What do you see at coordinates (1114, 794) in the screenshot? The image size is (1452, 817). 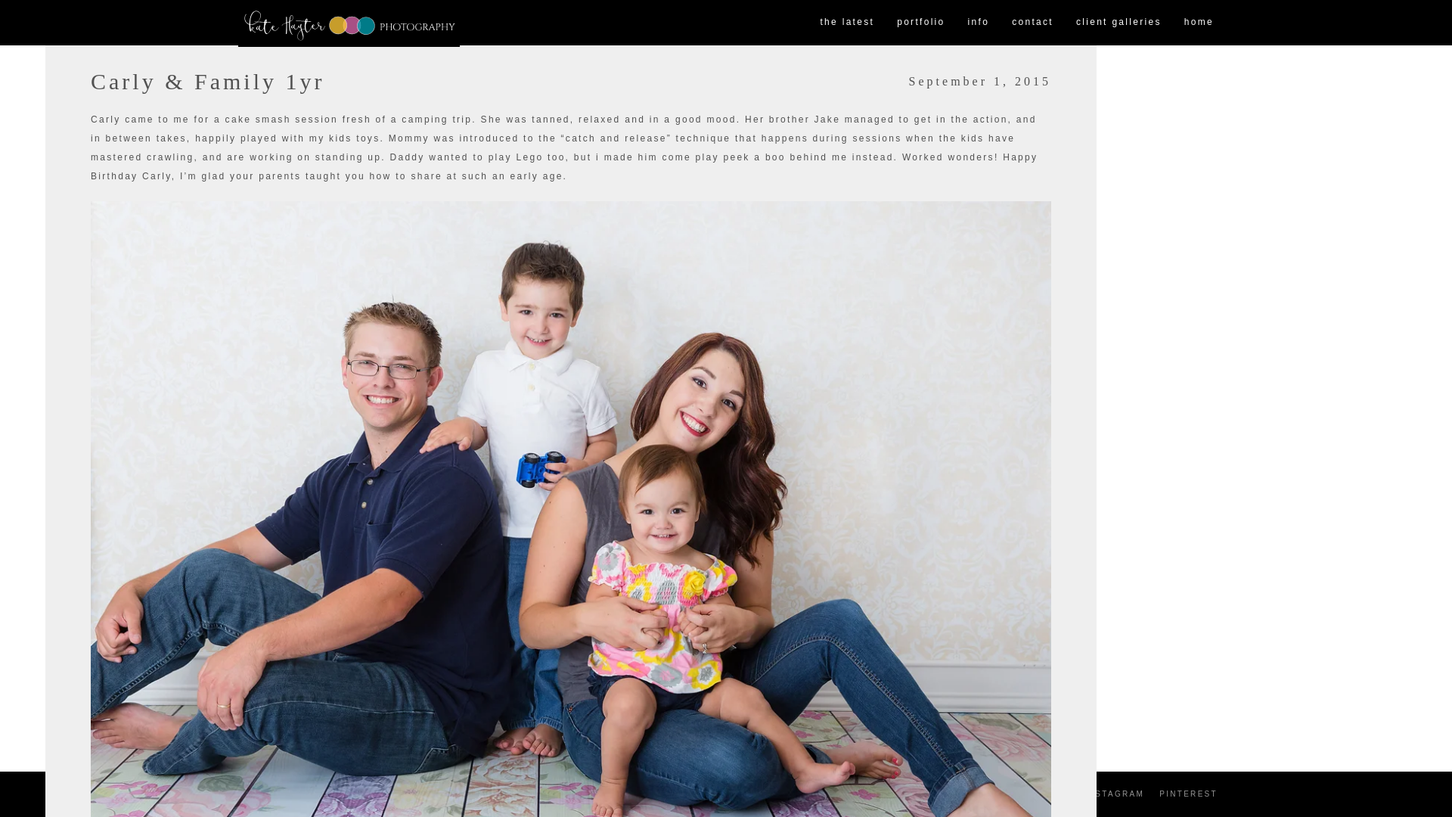 I see `INSTAGRAM` at bounding box center [1114, 794].